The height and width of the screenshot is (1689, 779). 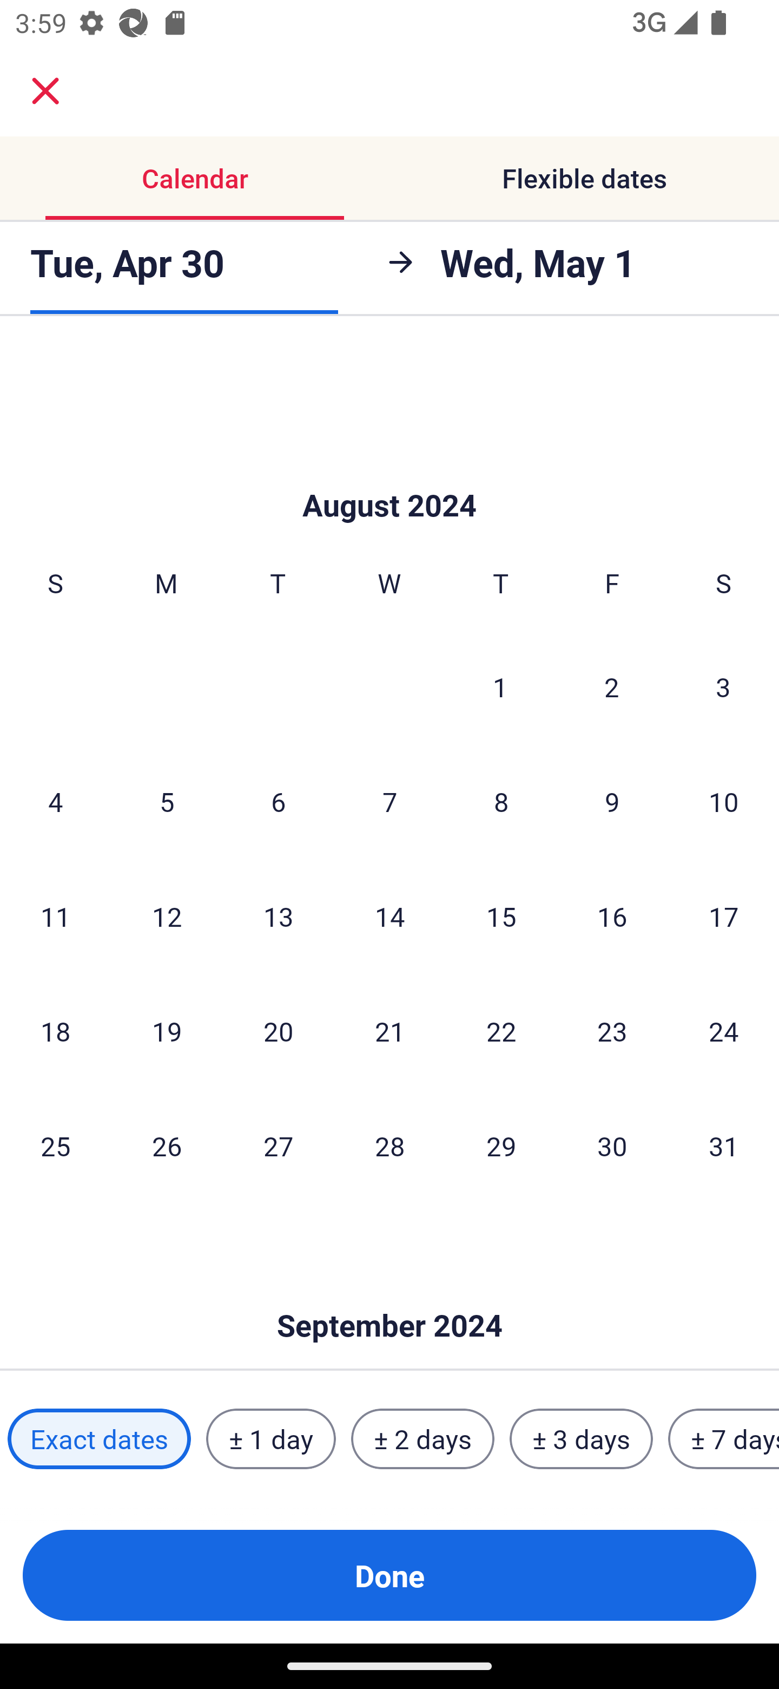 I want to click on ± 1 day, so click(x=270, y=1439).